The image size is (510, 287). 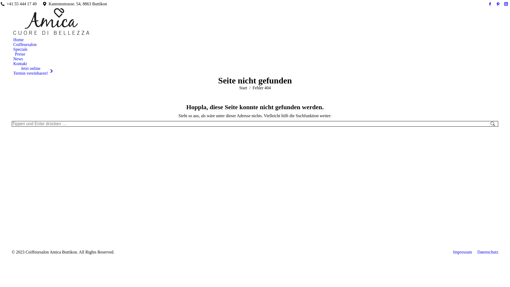 I want to click on Preise, so click(x=19, y=54).